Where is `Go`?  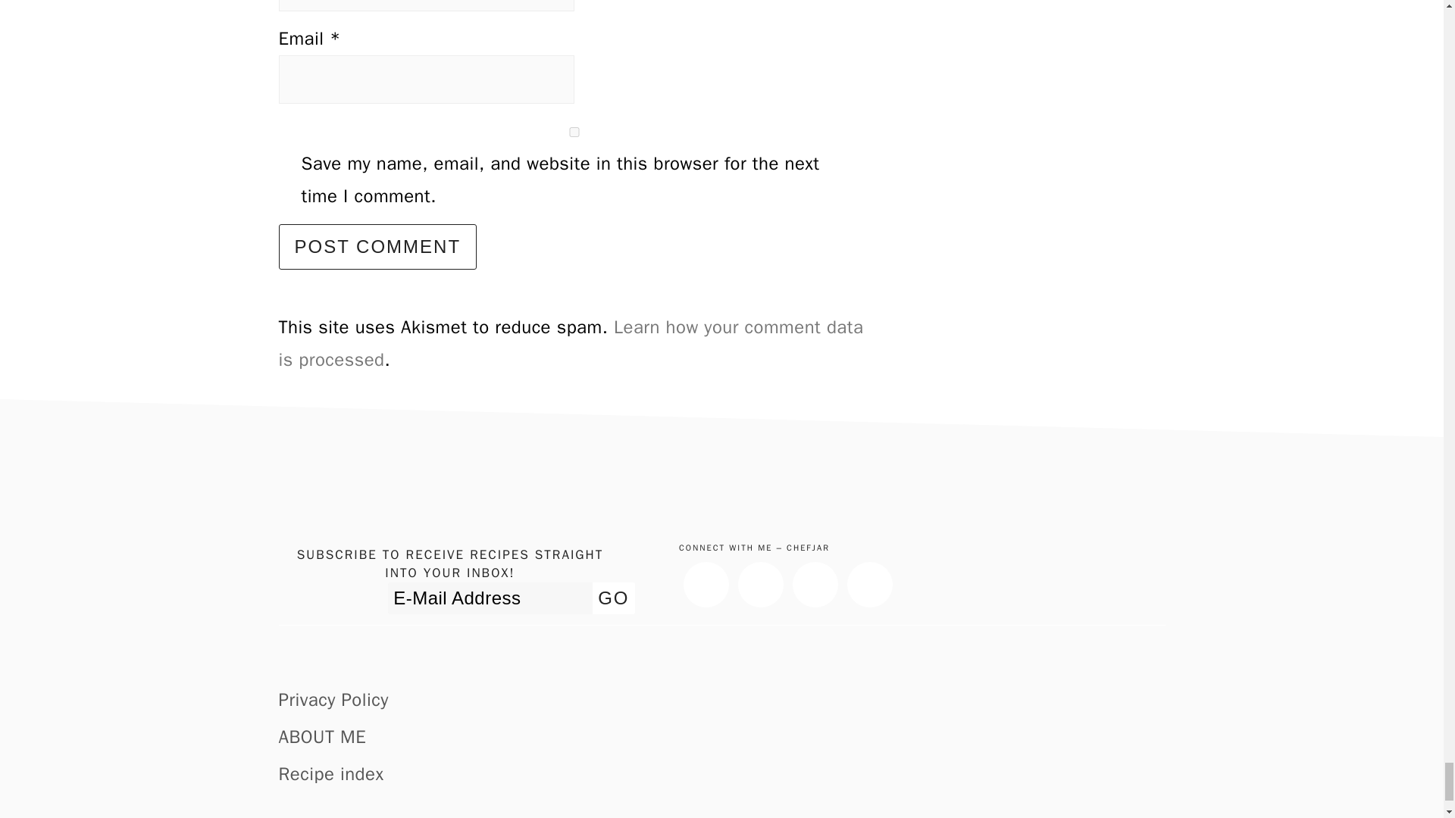 Go is located at coordinates (613, 598).